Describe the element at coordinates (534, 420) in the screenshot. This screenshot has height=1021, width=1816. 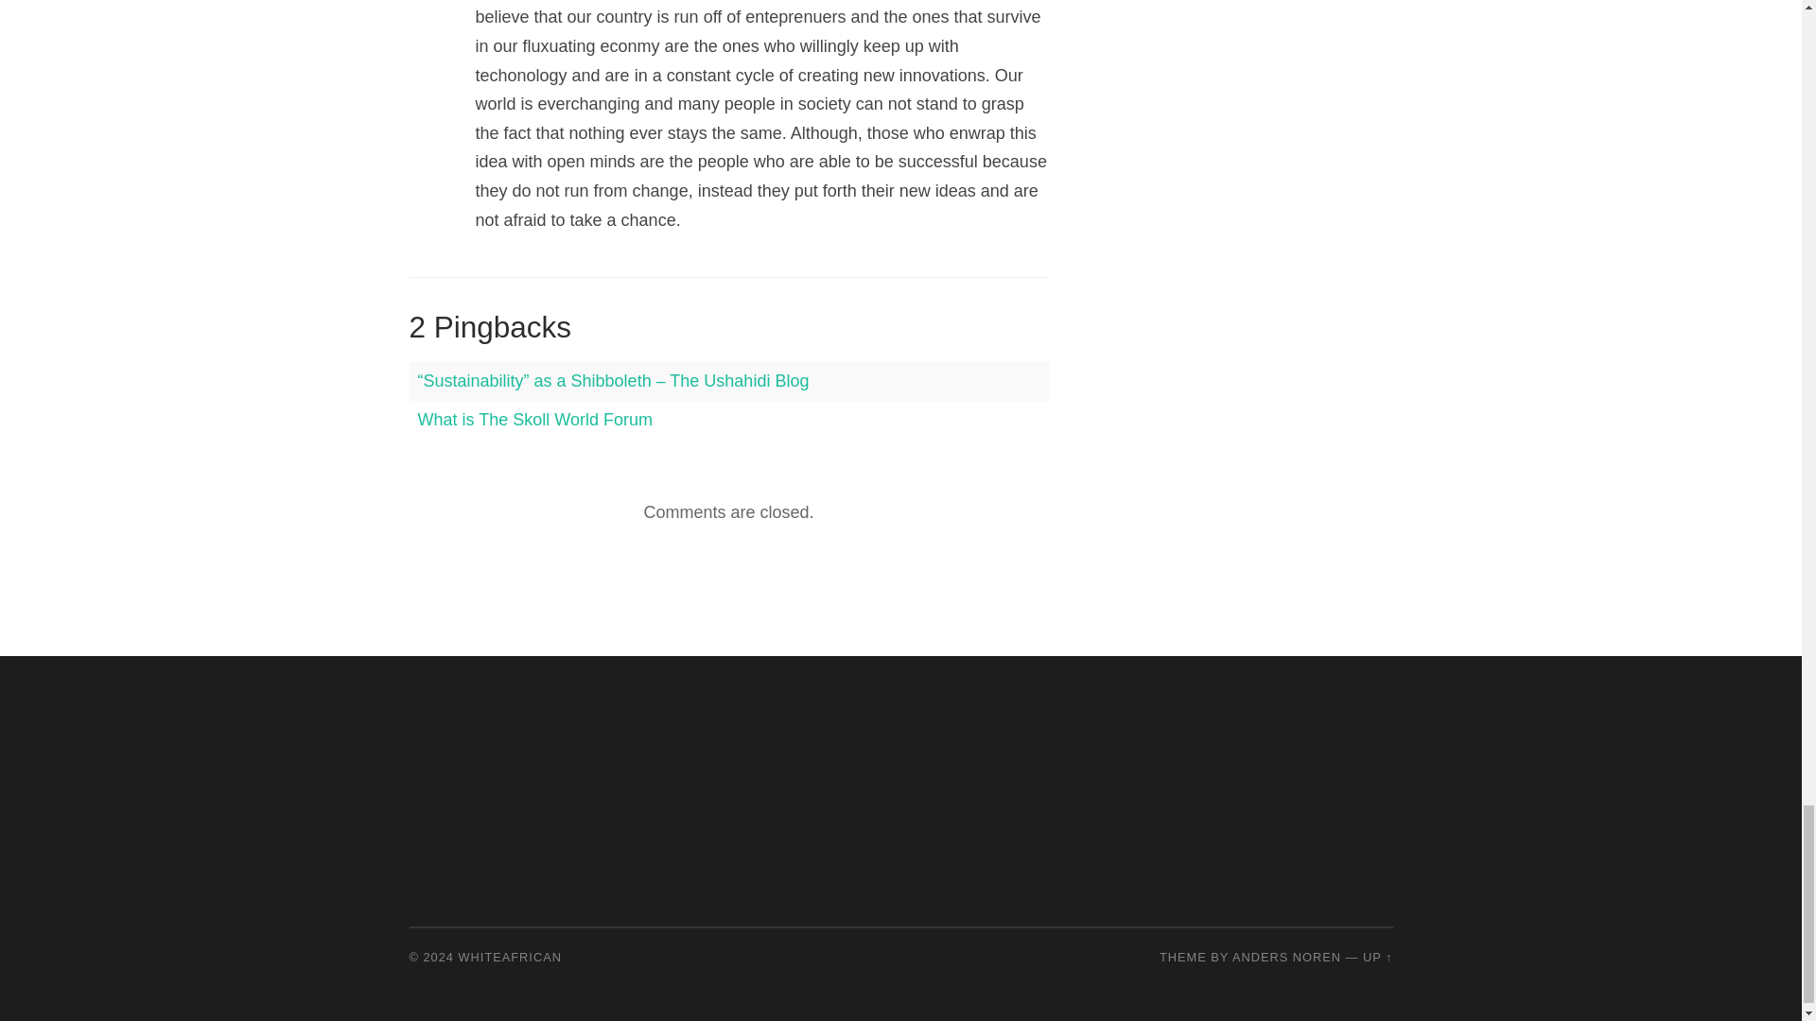
I see `What is The Skoll World Forum` at that location.